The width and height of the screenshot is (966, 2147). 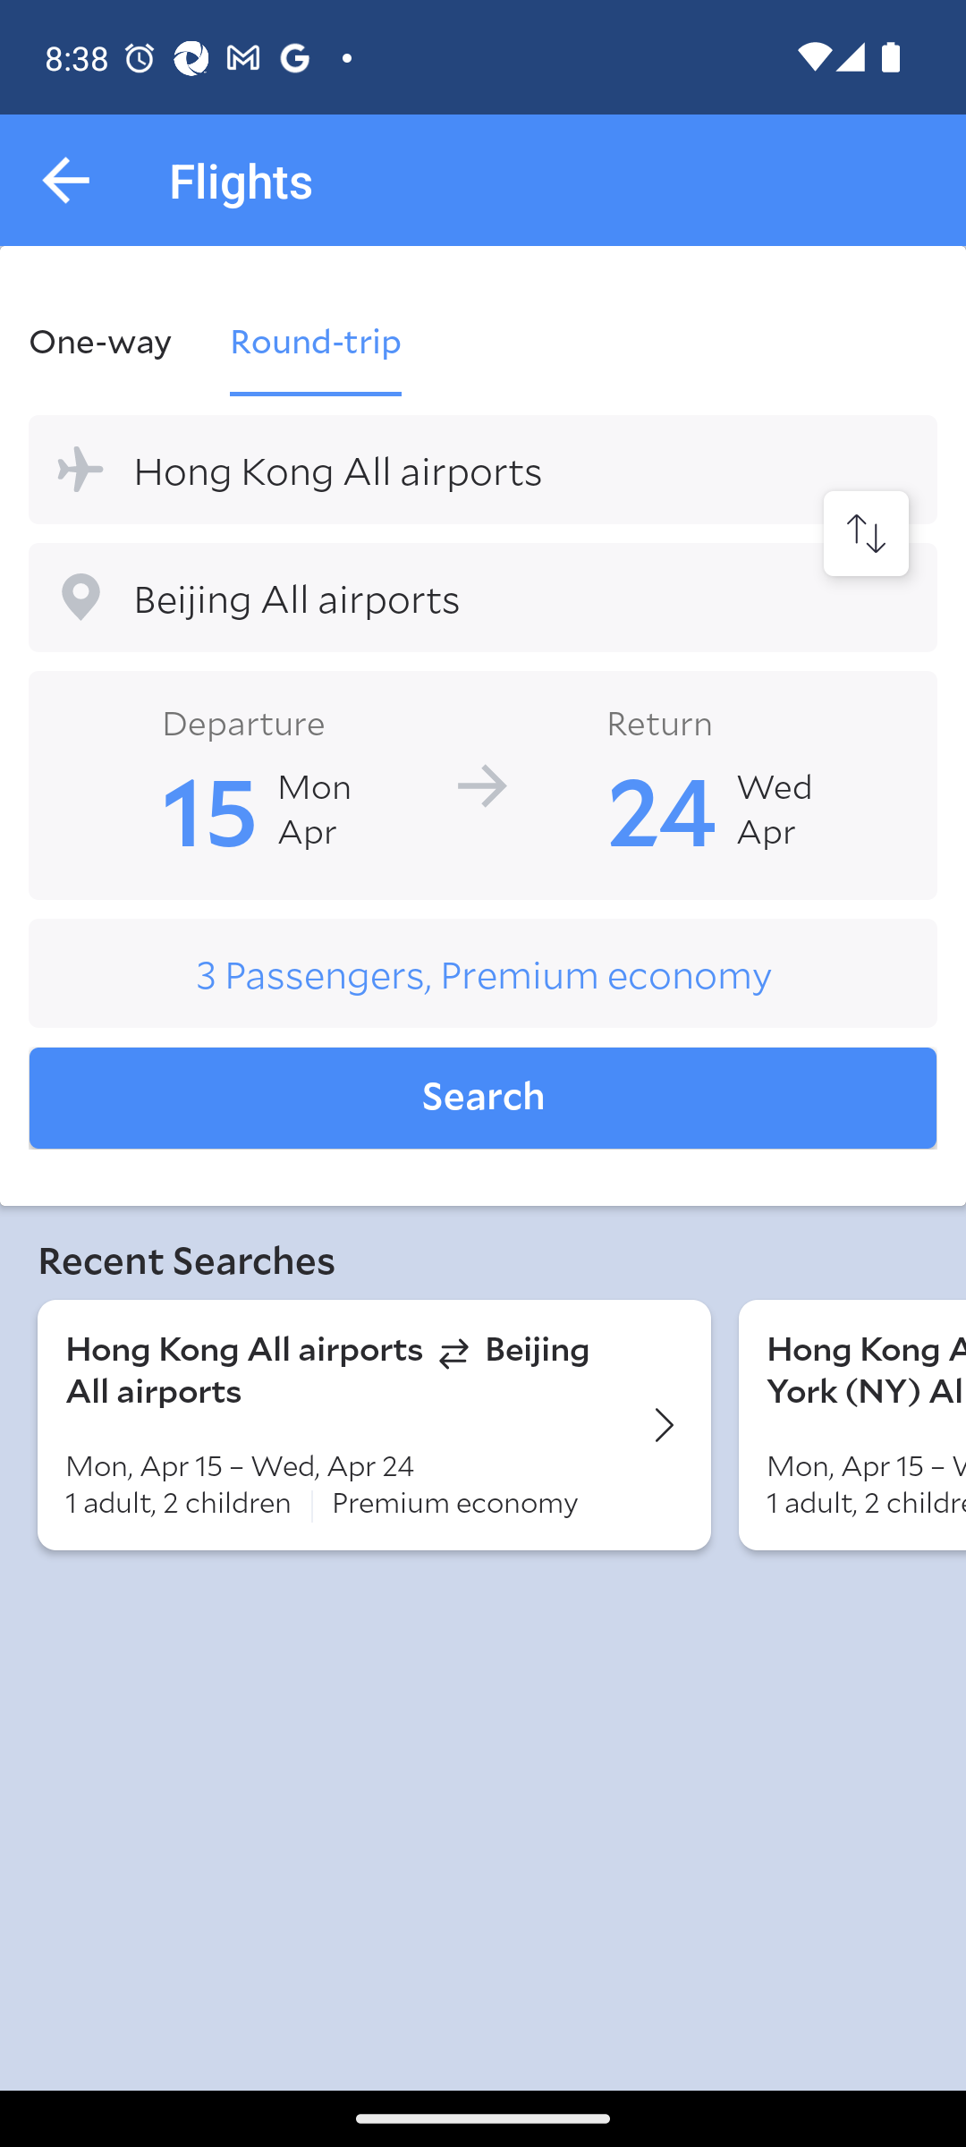 What do you see at coordinates (483, 1099) in the screenshot?
I see `Search  Search` at bounding box center [483, 1099].